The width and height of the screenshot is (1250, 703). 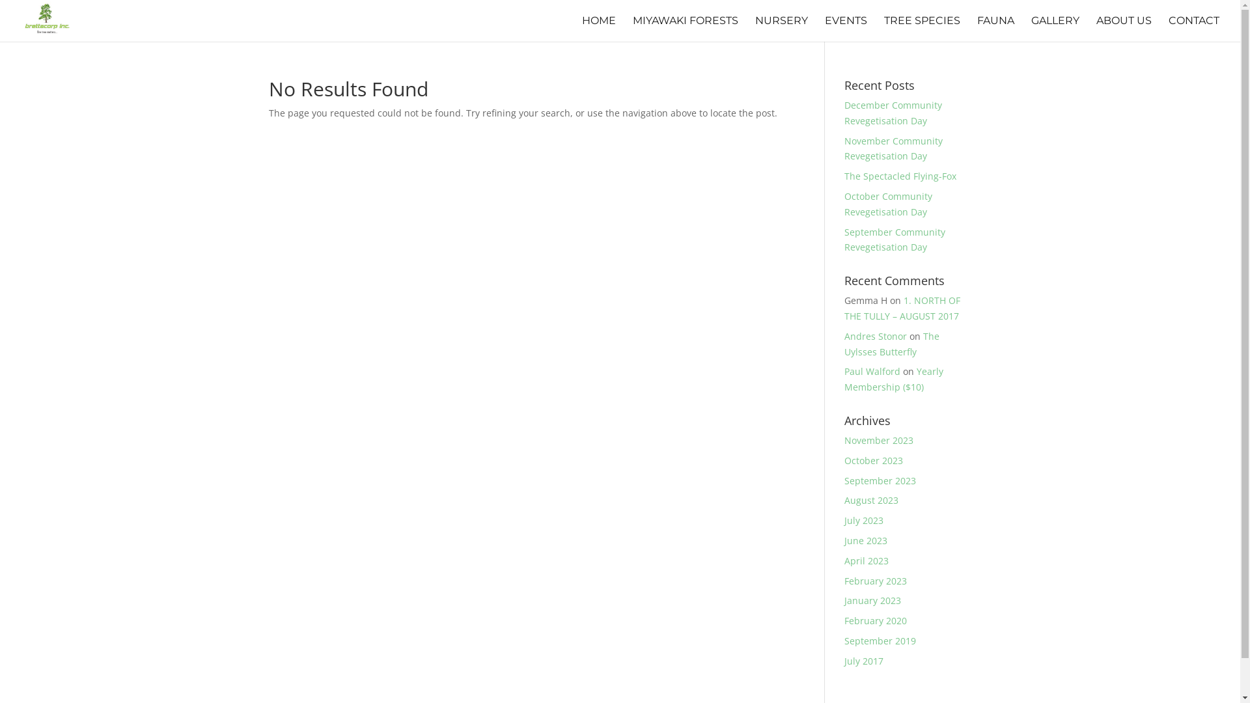 I want to click on The Spectacled Flying-Fox, so click(x=900, y=176).